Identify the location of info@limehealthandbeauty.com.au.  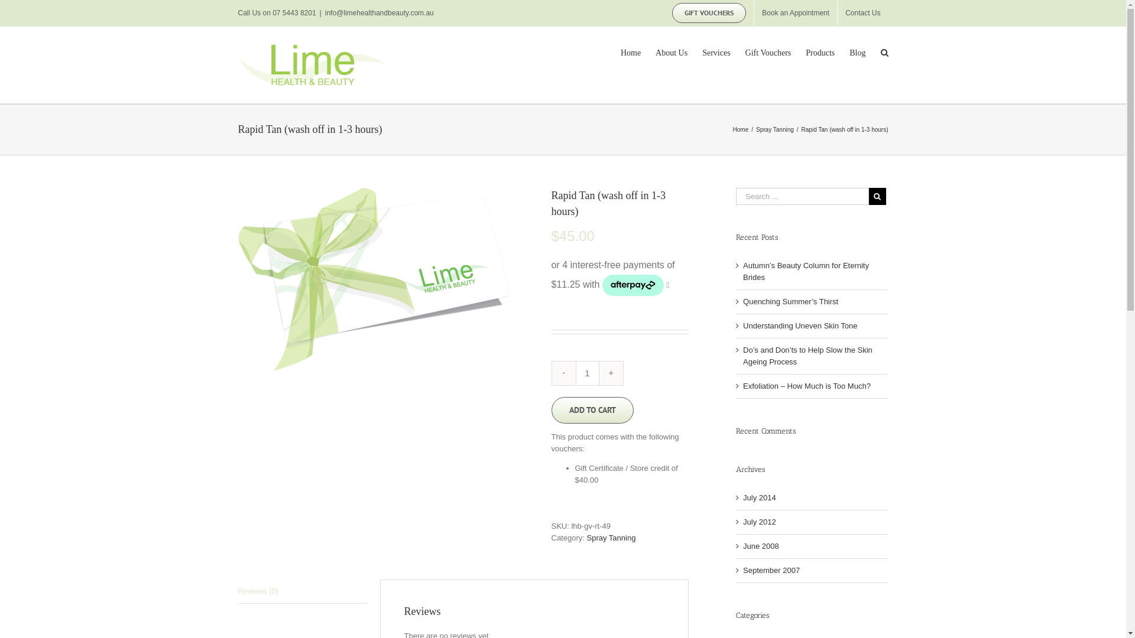
(380, 13).